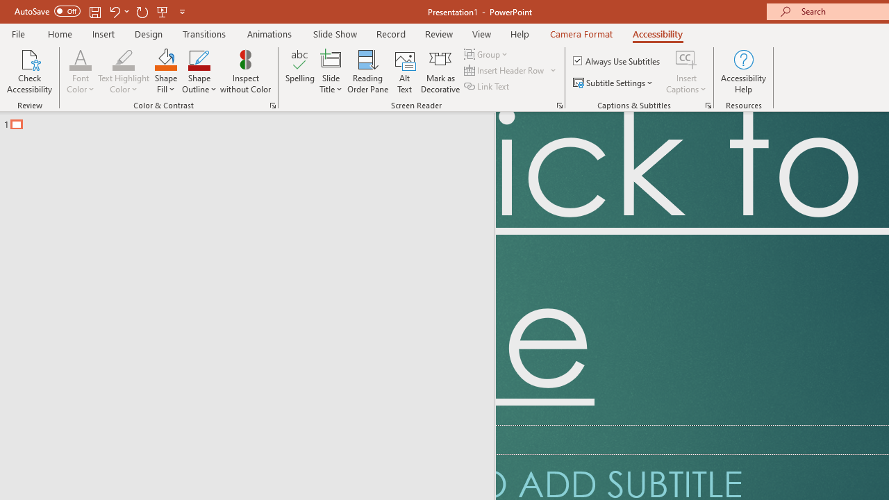 This screenshot has height=500, width=889. What do you see at coordinates (708, 106) in the screenshot?
I see `Captions & Subtitles` at bounding box center [708, 106].